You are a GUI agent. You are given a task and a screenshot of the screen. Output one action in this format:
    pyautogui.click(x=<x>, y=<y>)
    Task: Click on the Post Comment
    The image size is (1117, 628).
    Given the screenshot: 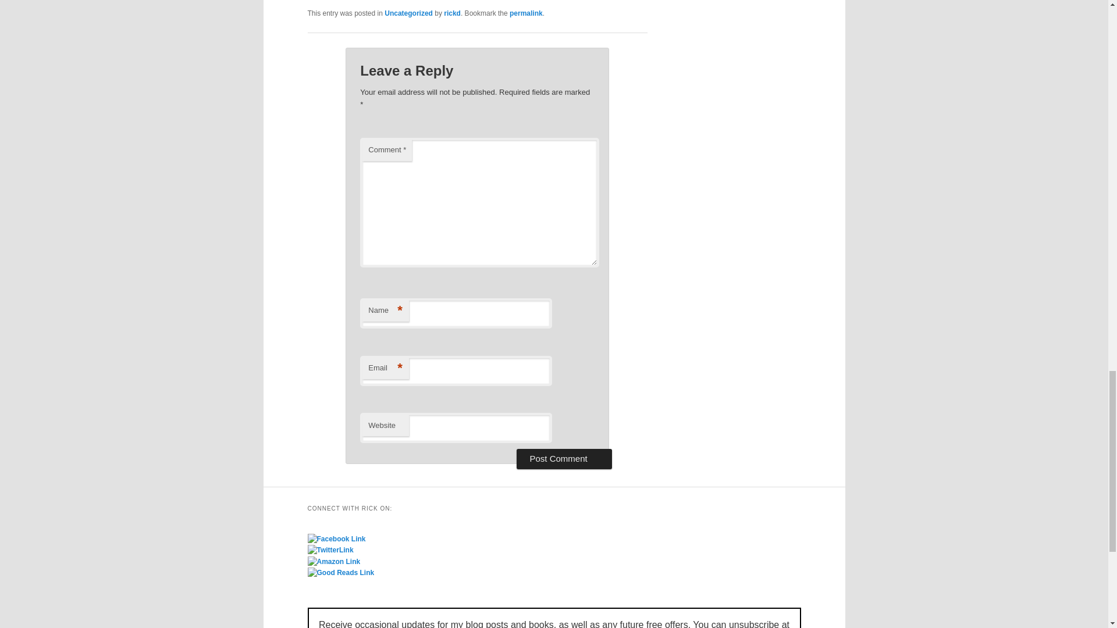 What is the action you would take?
    pyautogui.click(x=563, y=458)
    